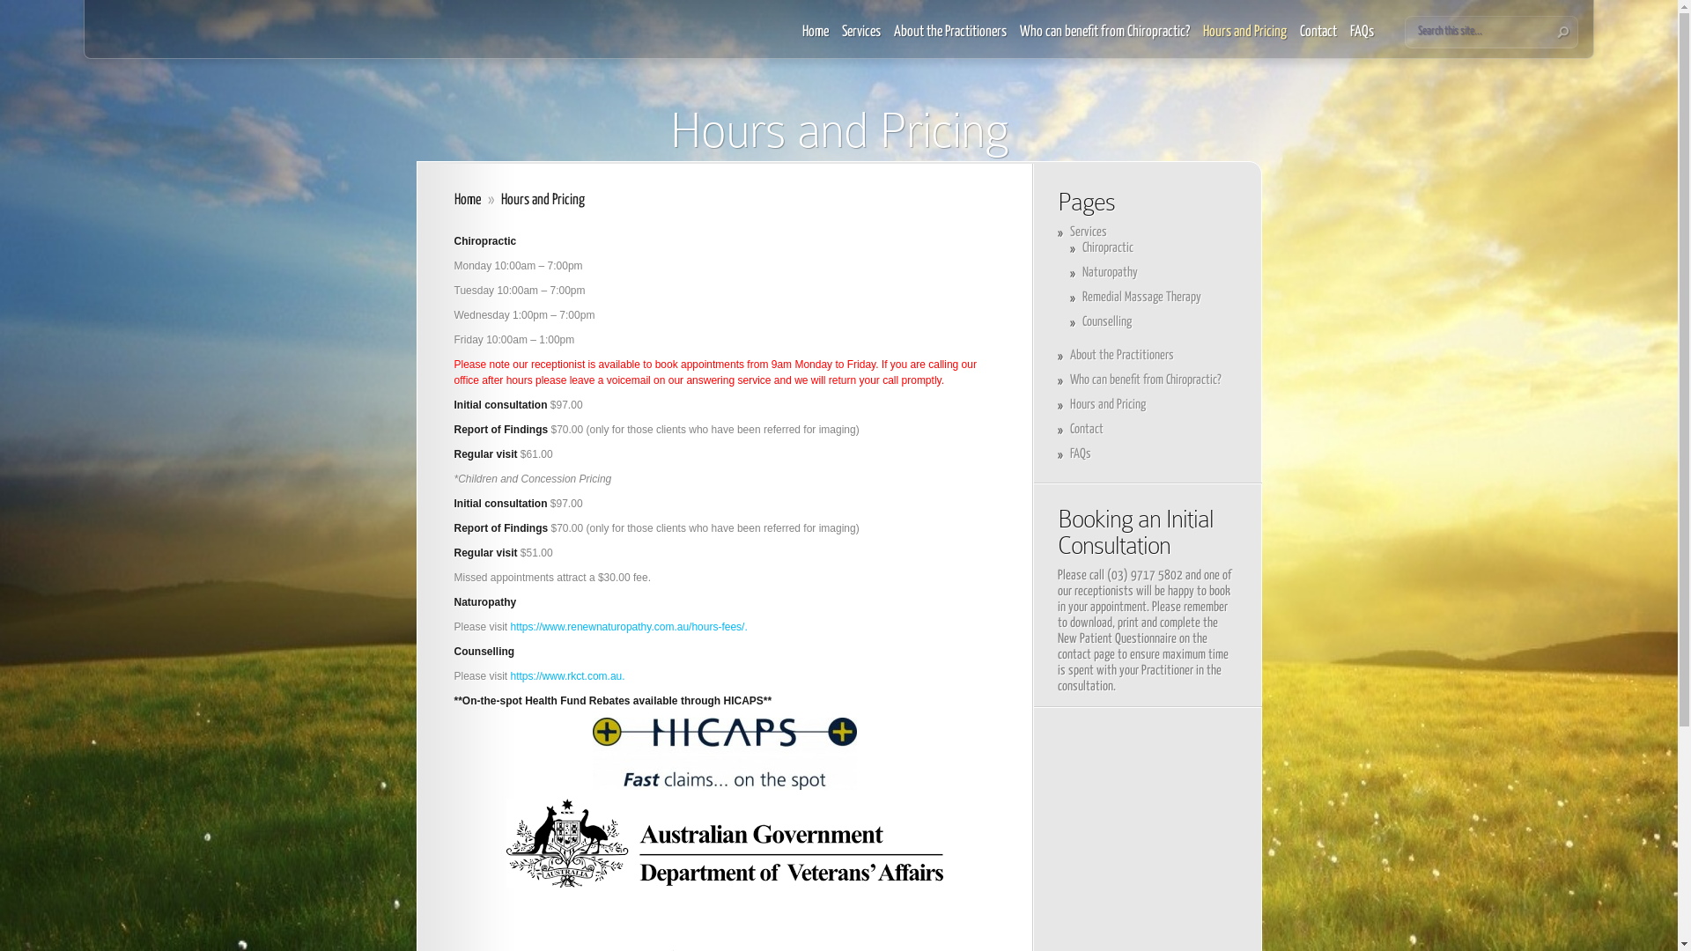 The height and width of the screenshot is (951, 1691). Describe the element at coordinates (1104, 41) in the screenshot. I see `Who can benefit from Chiropractic?` at that location.